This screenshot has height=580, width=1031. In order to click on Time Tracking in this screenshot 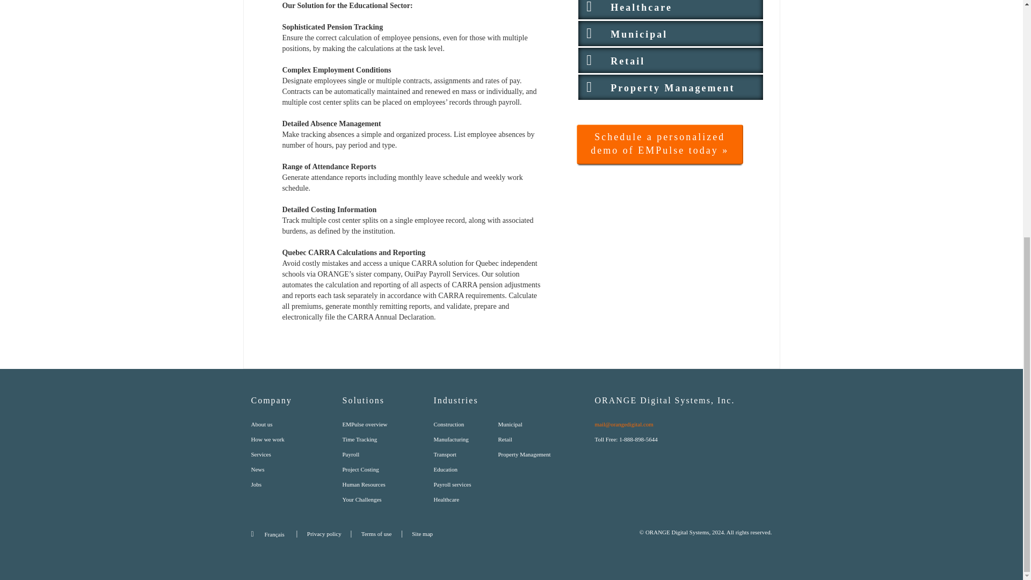, I will do `click(360, 439)`.